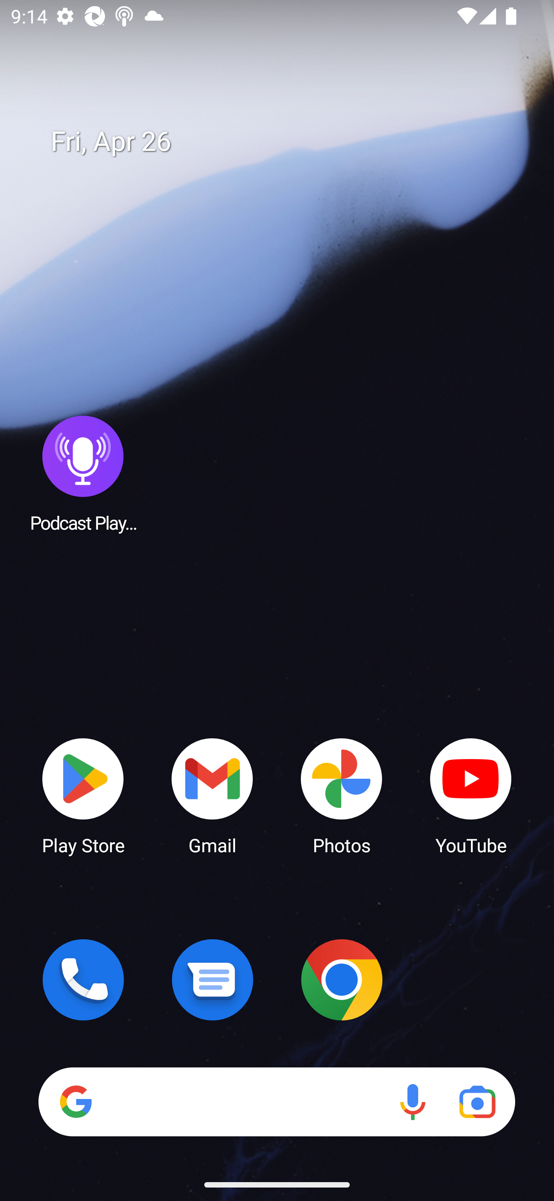 The image size is (554, 1201). Describe the element at coordinates (212, 980) in the screenshot. I see `Messages` at that location.